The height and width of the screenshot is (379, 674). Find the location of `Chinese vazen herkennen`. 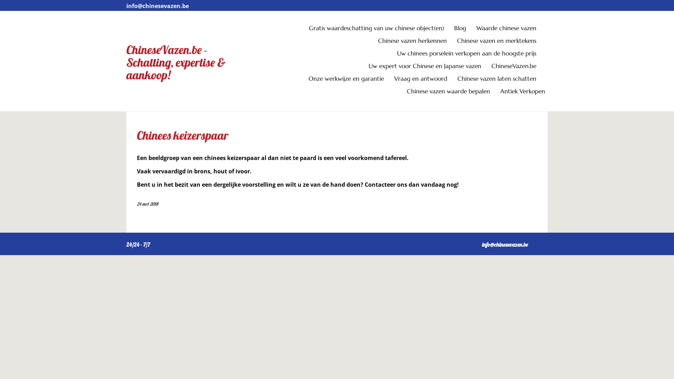

Chinese vazen herkennen is located at coordinates (417, 42).